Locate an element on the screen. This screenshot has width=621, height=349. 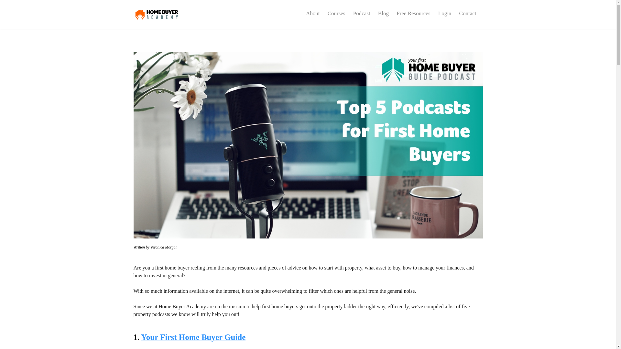
Podcast is located at coordinates (362, 14).